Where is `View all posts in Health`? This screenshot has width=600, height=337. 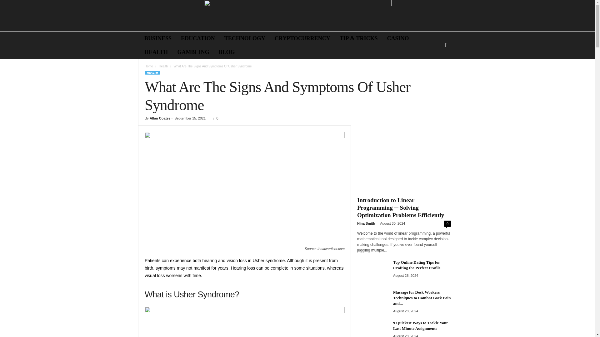
View all posts in Health is located at coordinates (163, 66).